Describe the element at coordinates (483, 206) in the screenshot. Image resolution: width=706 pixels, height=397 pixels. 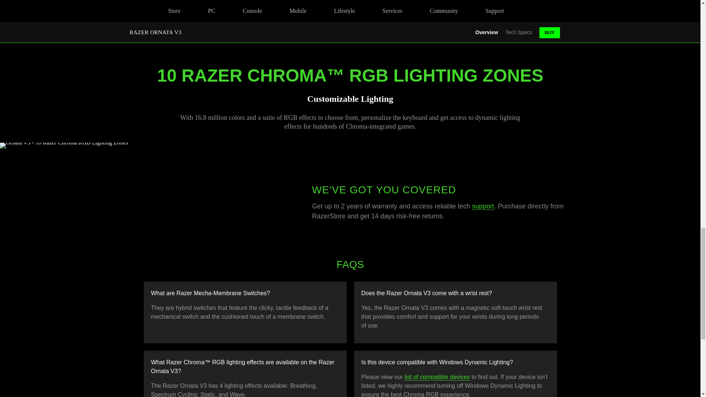
I see `support` at that location.